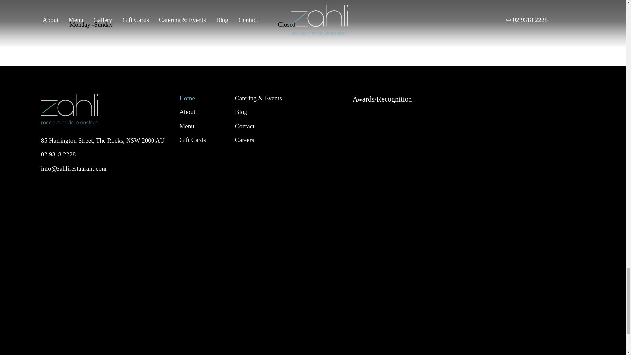 The image size is (631, 355). Describe the element at coordinates (187, 98) in the screenshot. I see `Home` at that location.